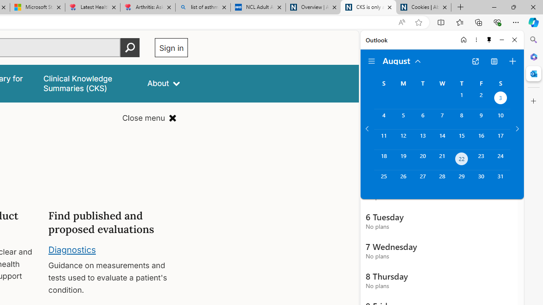 Image resolution: width=543 pixels, height=305 pixels. I want to click on Friday, August 2, 2024. , so click(481, 99).